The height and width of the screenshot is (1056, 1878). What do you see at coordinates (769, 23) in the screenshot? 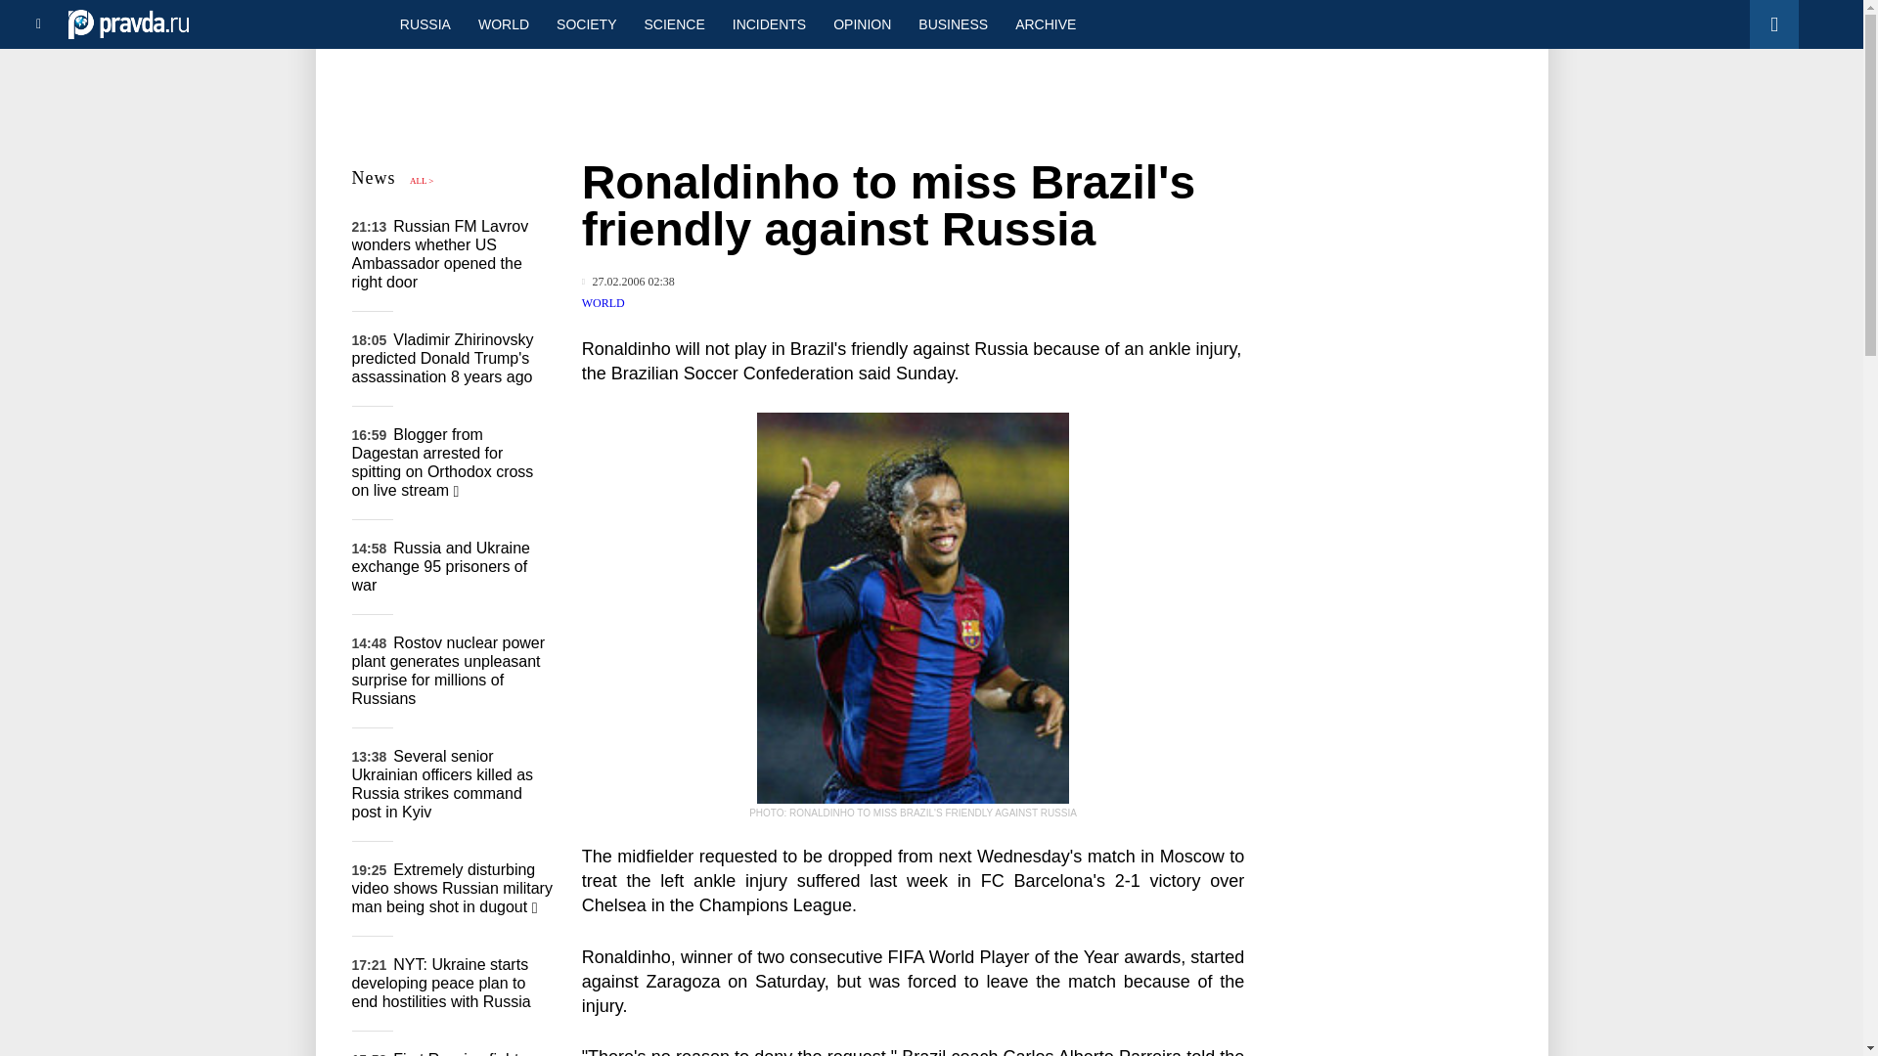
I see `INCIDENTS` at bounding box center [769, 23].